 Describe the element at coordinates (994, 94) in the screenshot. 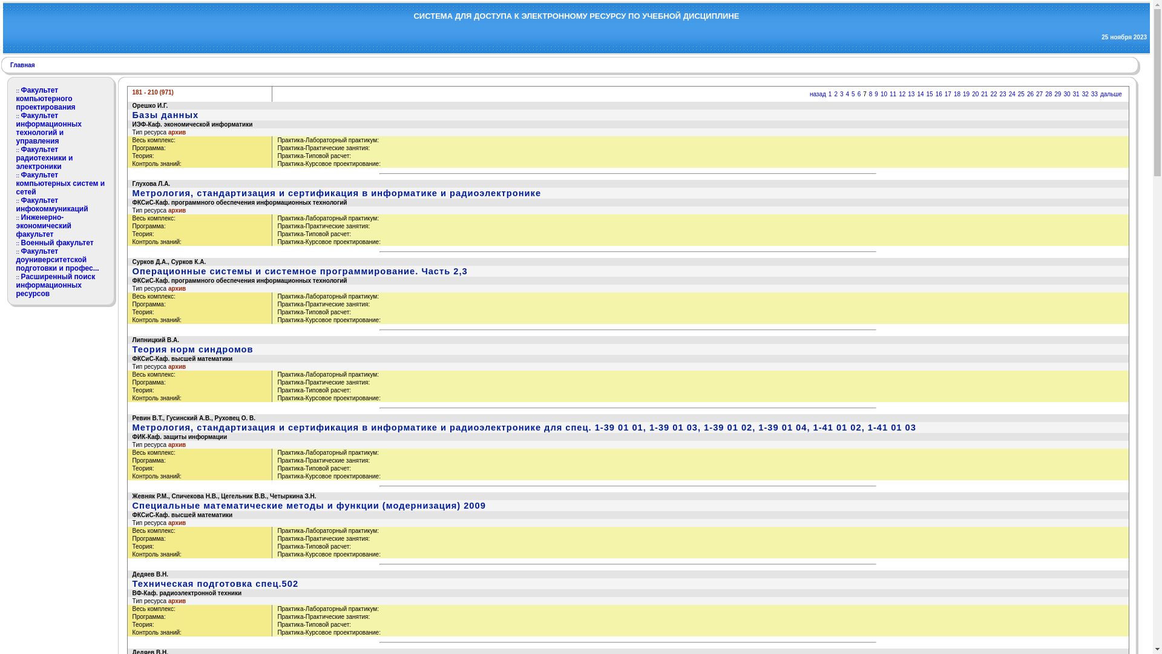

I see `22` at that location.